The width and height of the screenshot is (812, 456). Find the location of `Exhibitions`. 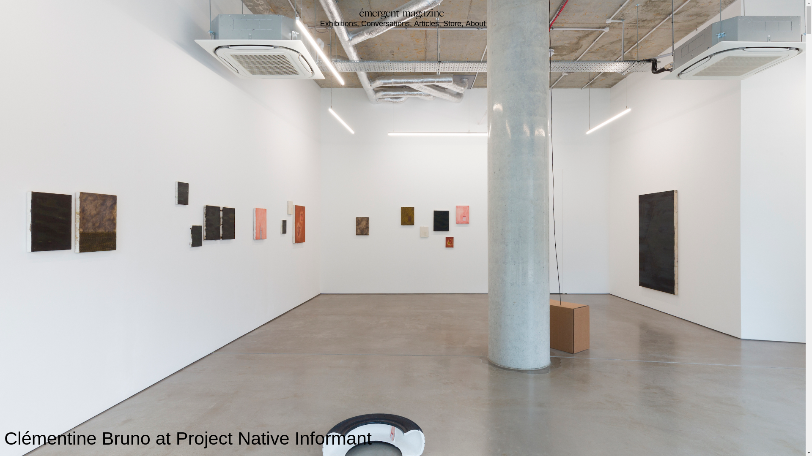

Exhibitions is located at coordinates (338, 24).